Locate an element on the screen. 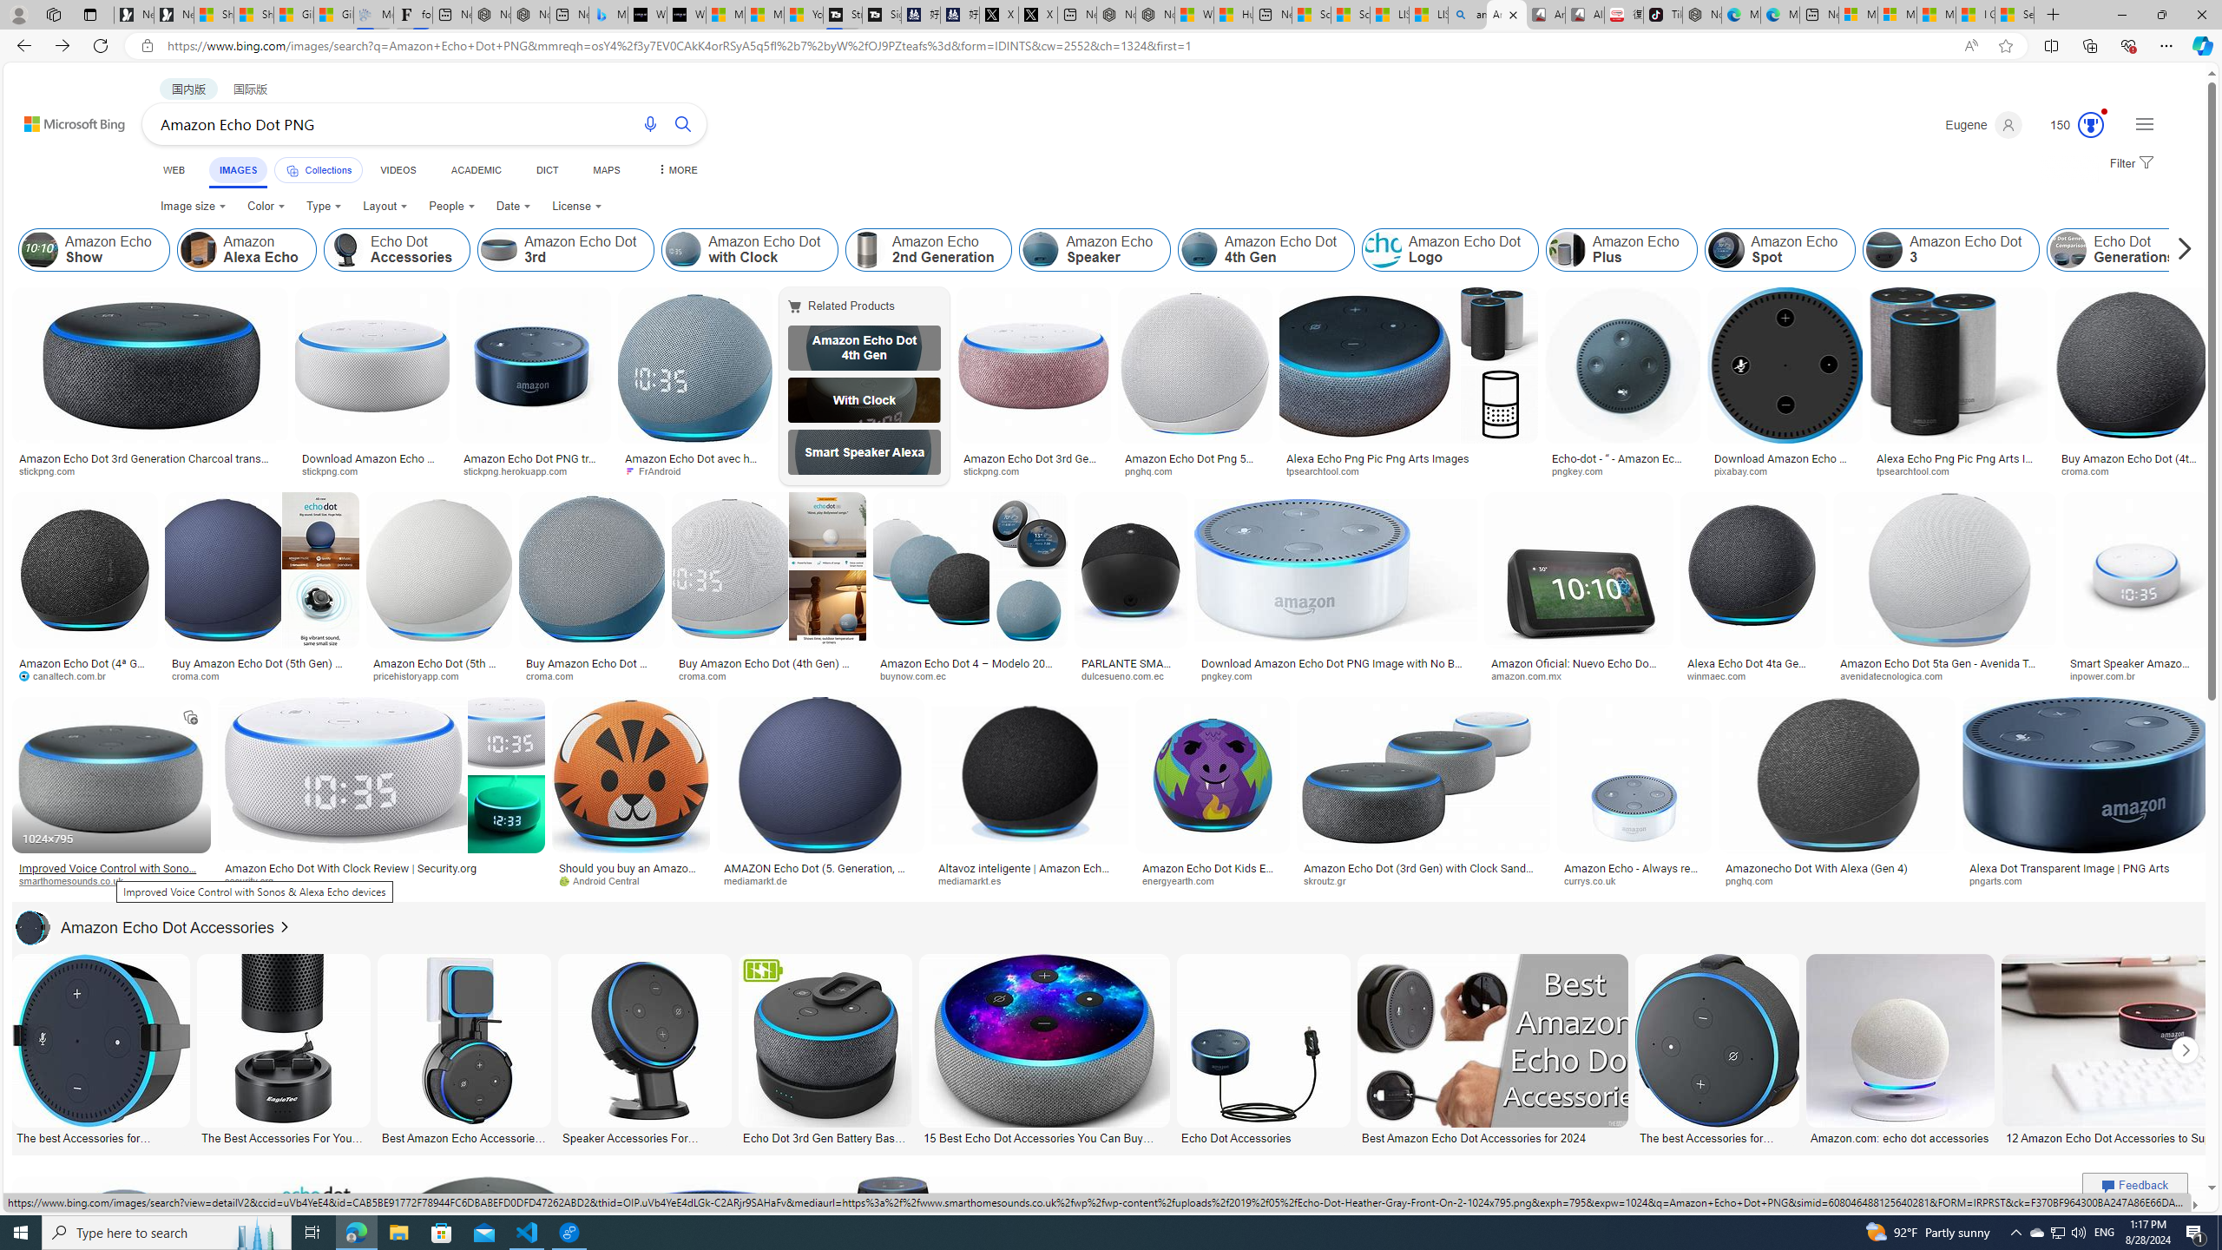 This screenshot has width=2222, height=1250. Huge shark washes ashore at New York City beach | Watch is located at coordinates (1233, 15).